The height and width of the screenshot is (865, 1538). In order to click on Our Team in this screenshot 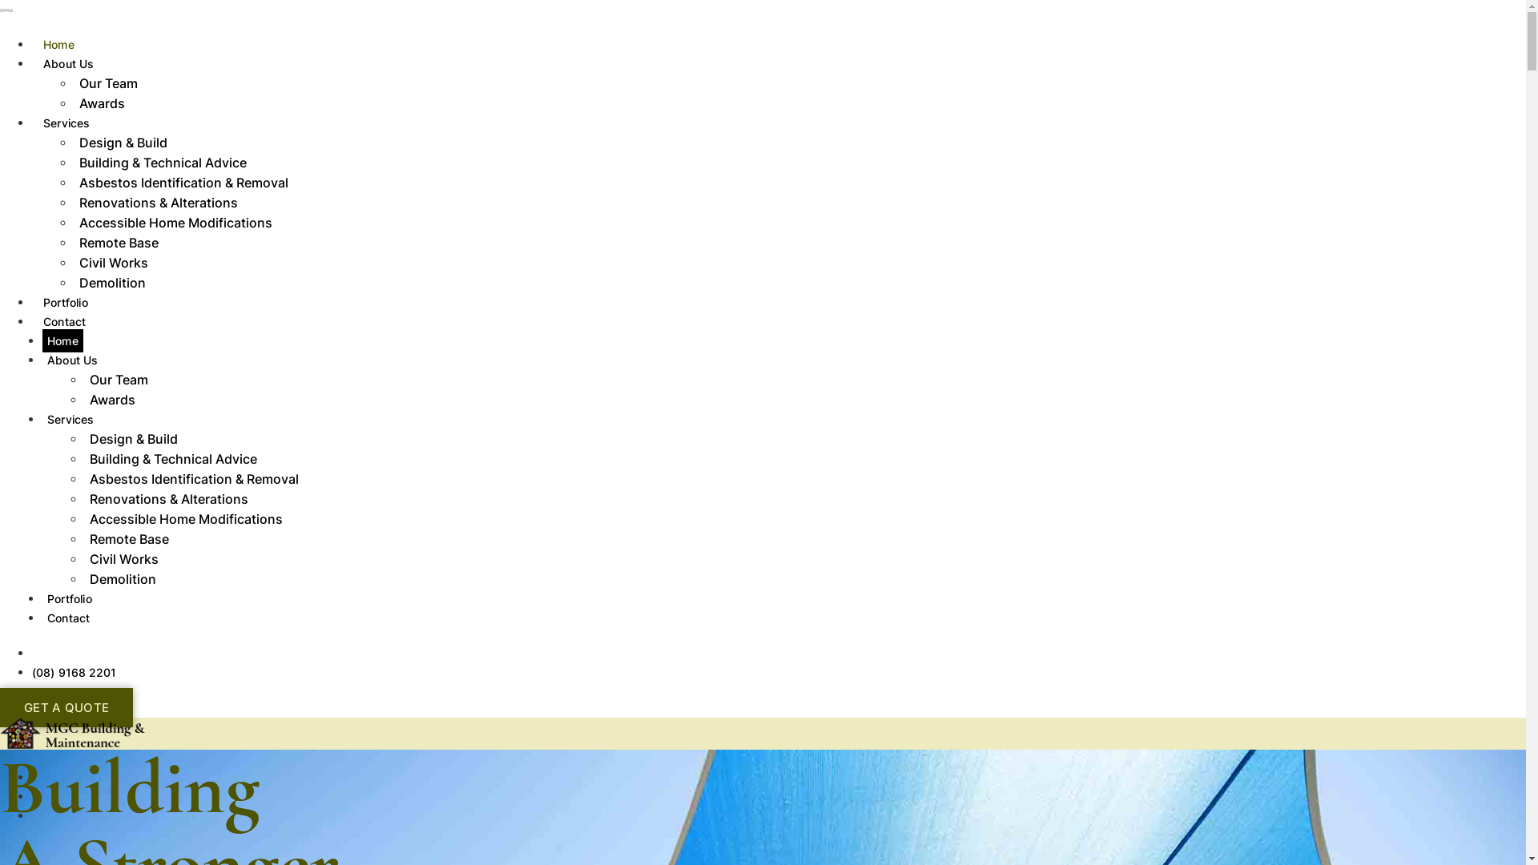, I will do `click(109, 83)`.